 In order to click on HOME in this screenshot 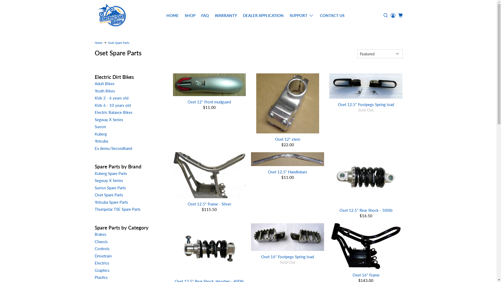, I will do `click(173, 16)`.